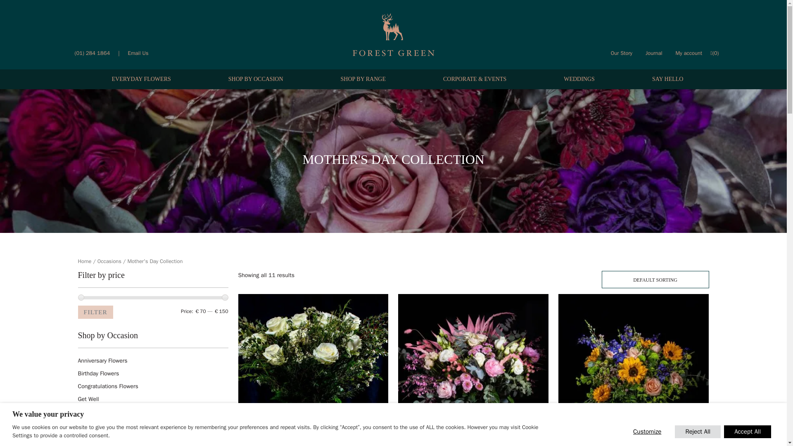  Describe the element at coordinates (256, 79) in the screenshot. I see `Shop by Occasion` at that location.